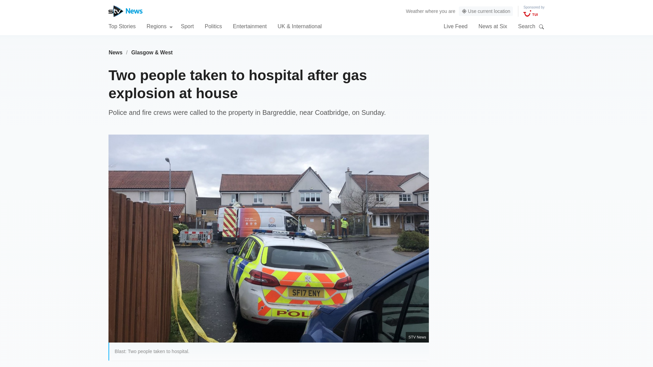  Describe the element at coordinates (455, 26) in the screenshot. I see `Live Feed` at that location.